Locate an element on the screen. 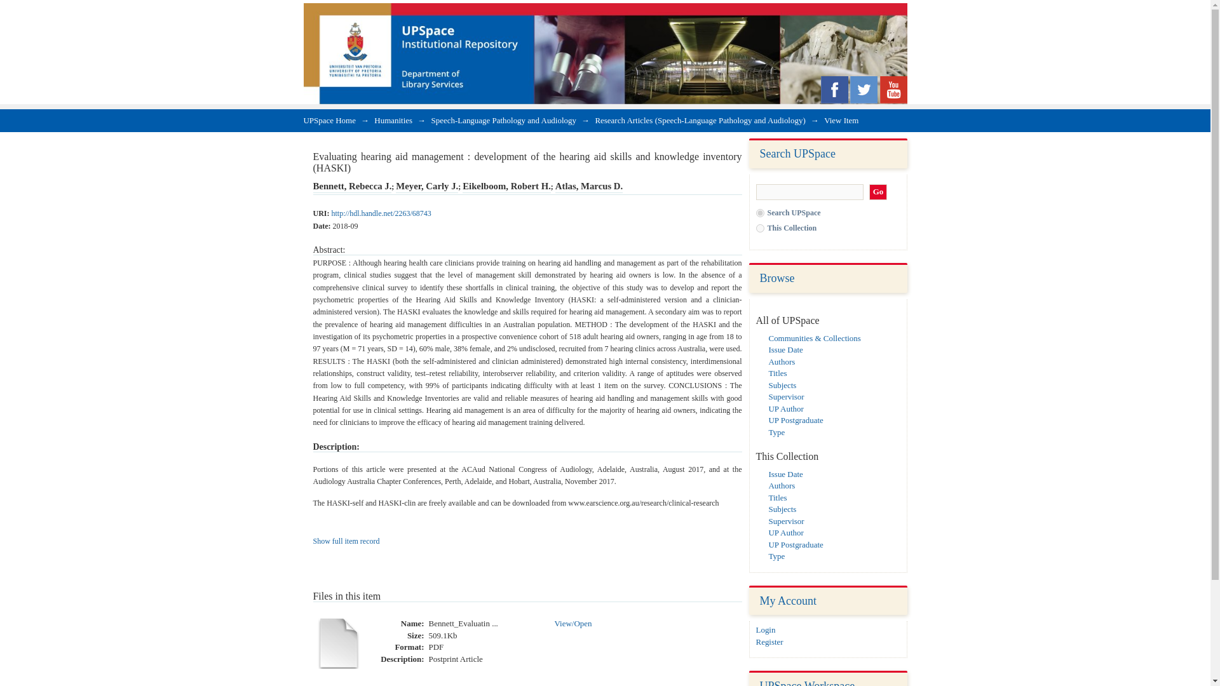 This screenshot has width=1220, height=686. Type is located at coordinates (776, 431).